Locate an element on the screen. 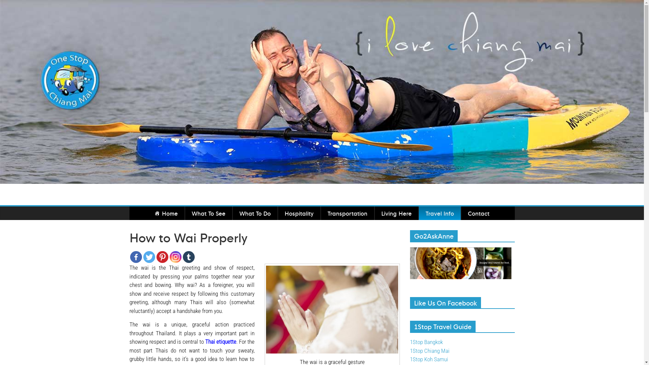 The image size is (649, 365). Tumblr is located at coordinates (189, 257).